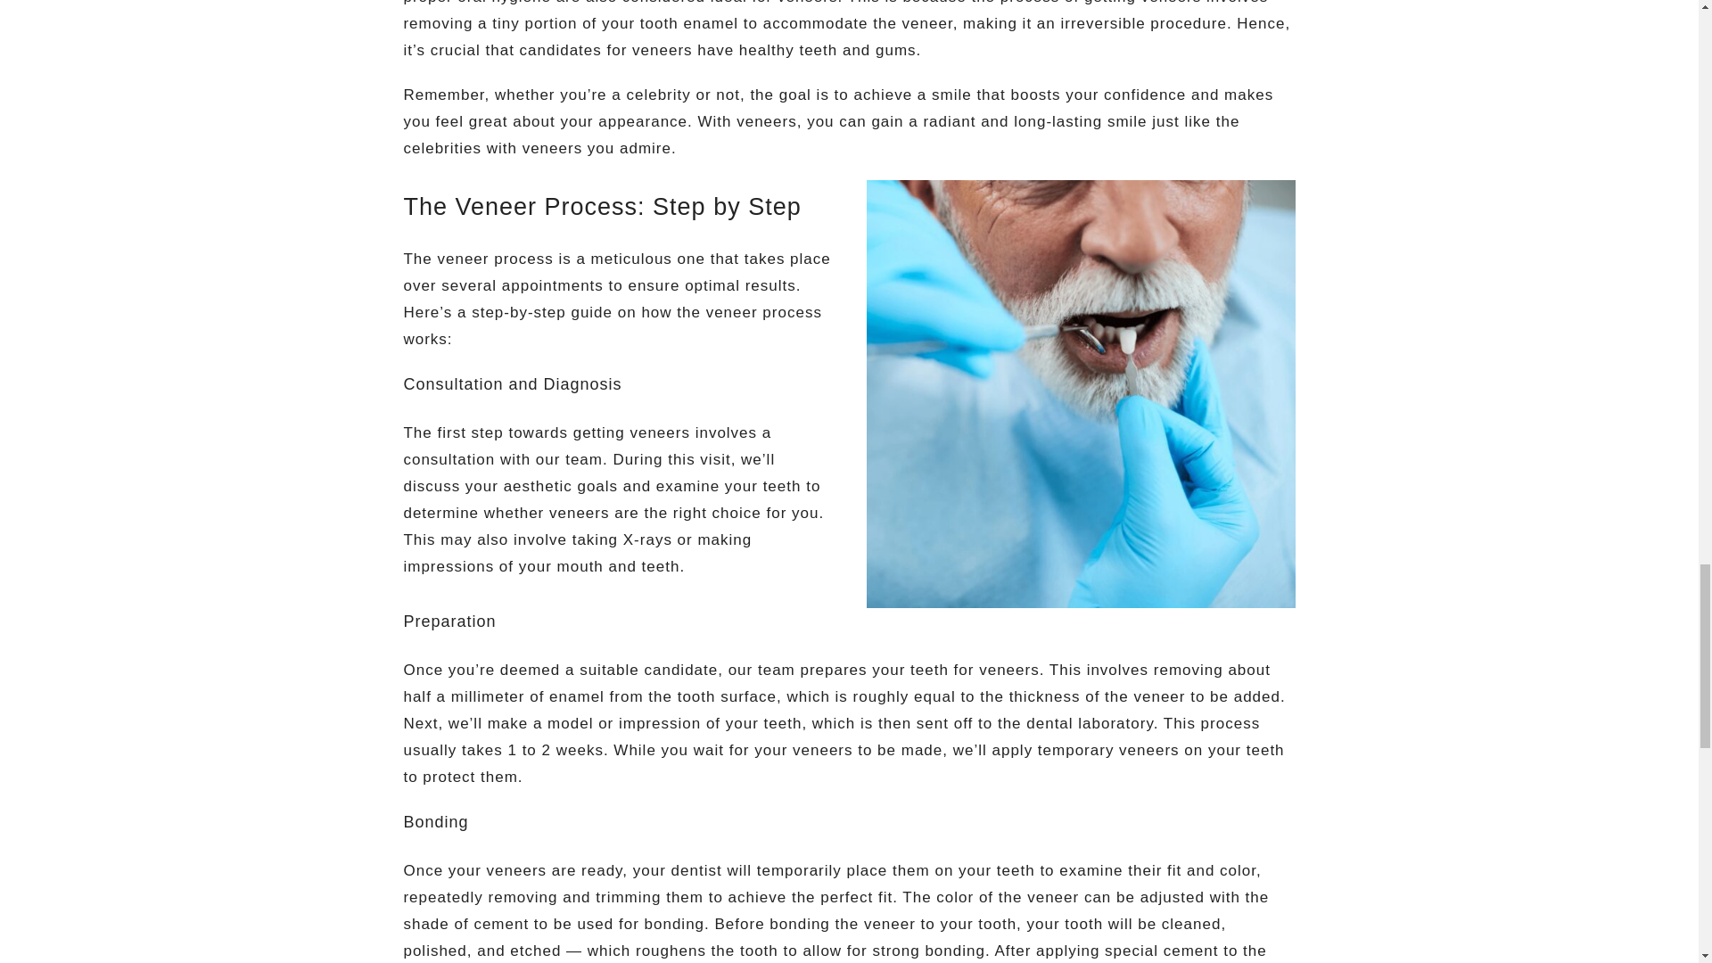 This screenshot has height=963, width=1712. I want to click on elderly gentleman getting fitted for veneers, so click(1080, 393).